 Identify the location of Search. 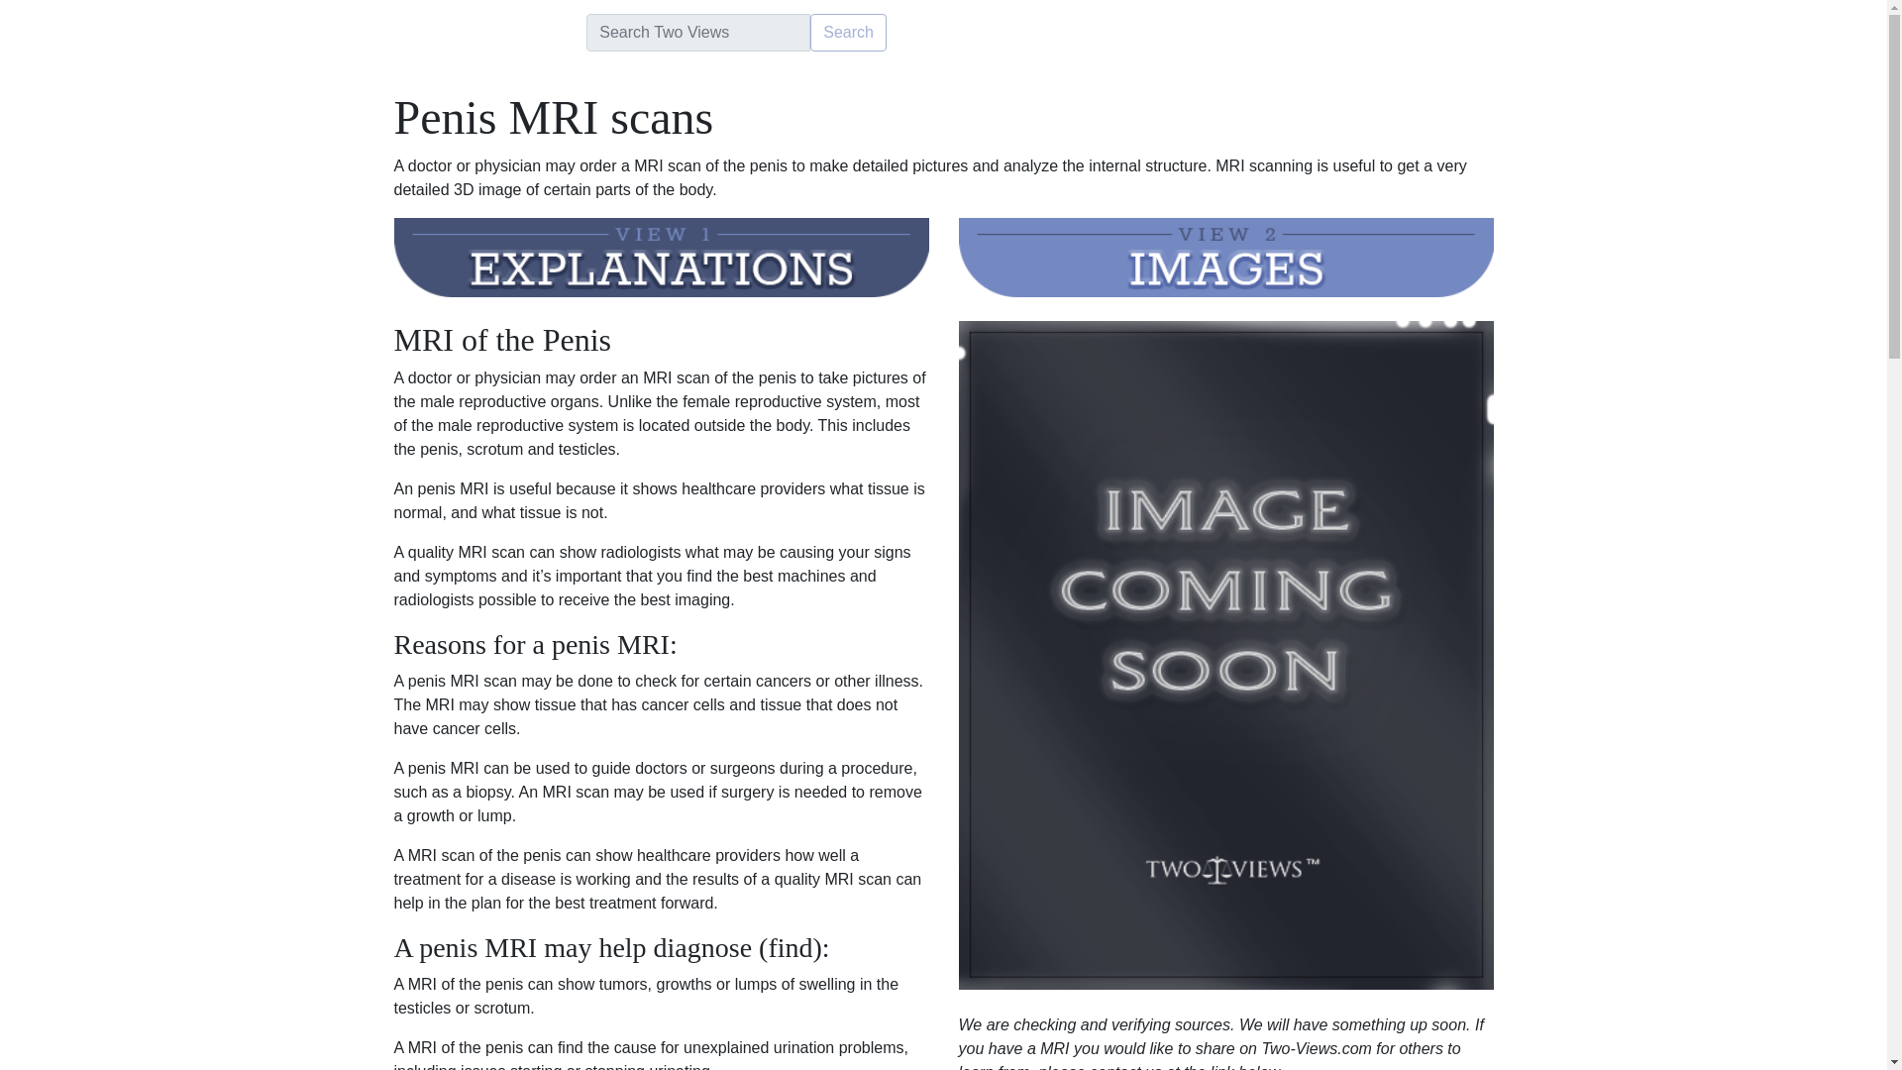
(848, 32).